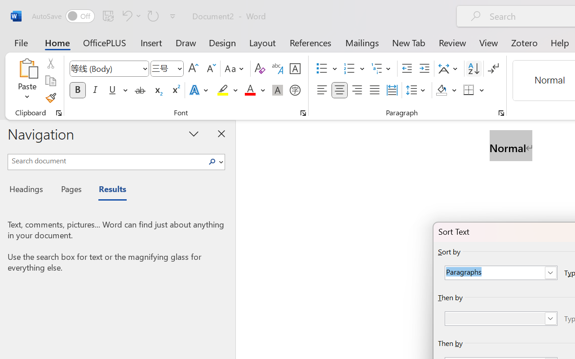 The width and height of the screenshot is (575, 359). I want to click on Show/Hide Editing Marks, so click(493, 69).